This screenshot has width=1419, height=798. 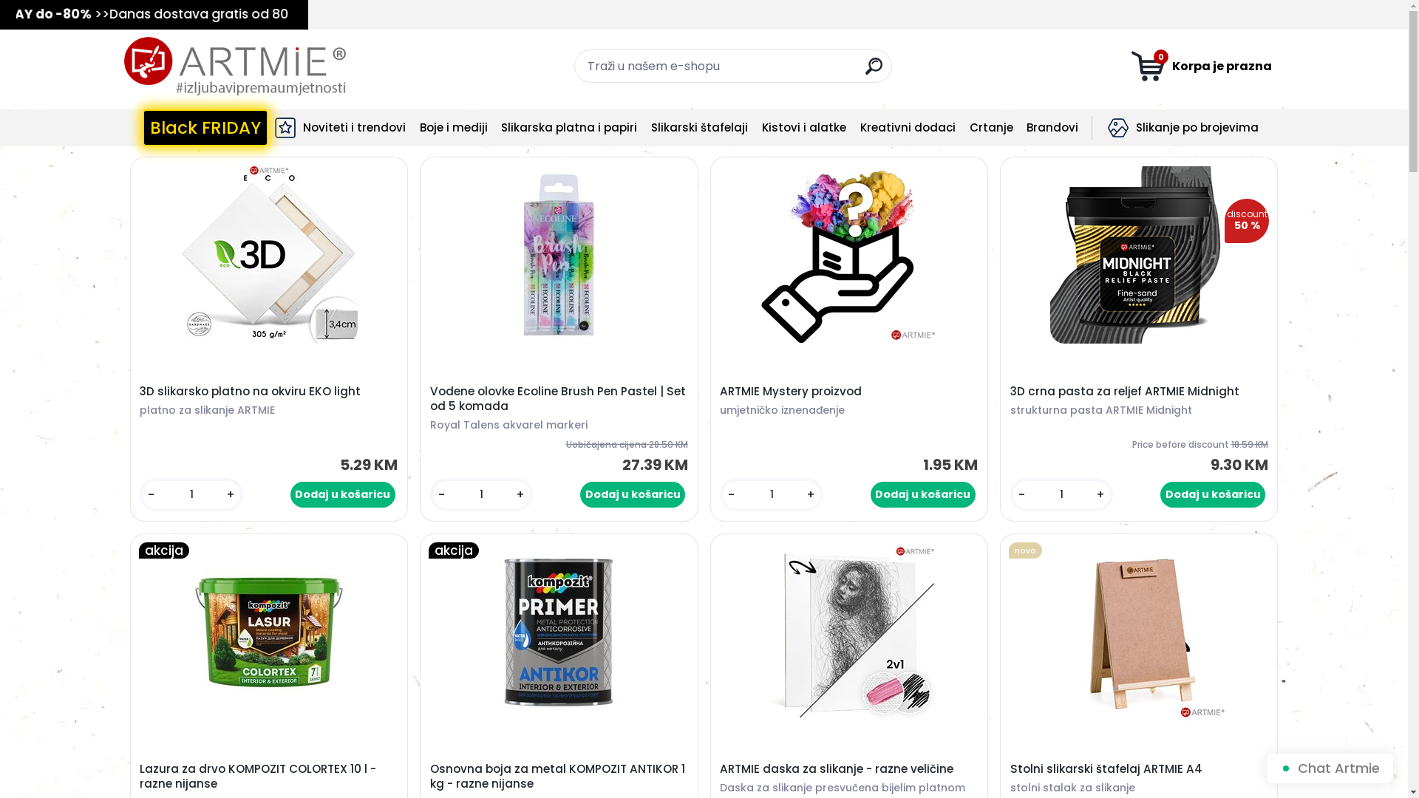 I want to click on ARTMIE Mystery proizvod, so click(x=848, y=392).